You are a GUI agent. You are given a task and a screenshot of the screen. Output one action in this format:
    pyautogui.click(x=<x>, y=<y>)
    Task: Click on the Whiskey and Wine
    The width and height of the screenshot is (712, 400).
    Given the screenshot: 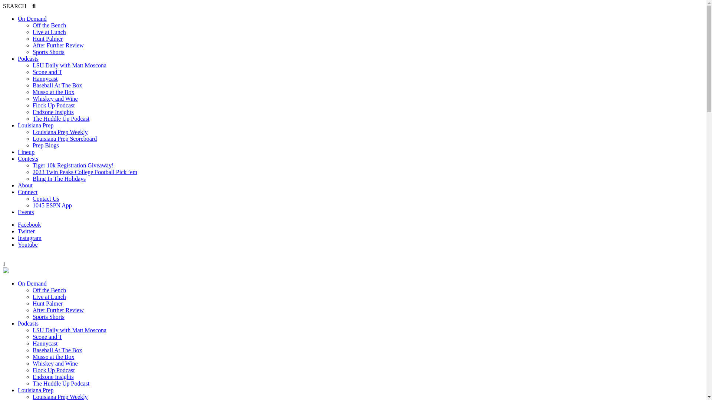 What is the action you would take?
    pyautogui.click(x=55, y=99)
    